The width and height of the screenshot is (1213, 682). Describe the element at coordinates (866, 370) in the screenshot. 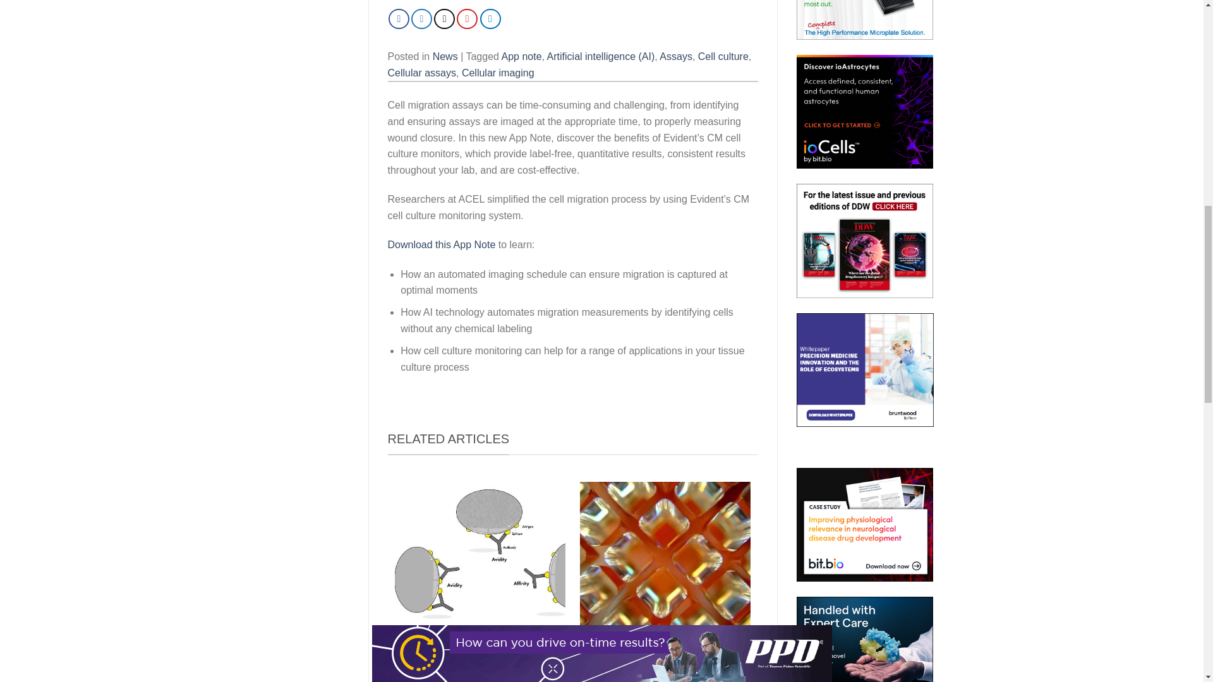

I see `Download Whitepaper` at that location.